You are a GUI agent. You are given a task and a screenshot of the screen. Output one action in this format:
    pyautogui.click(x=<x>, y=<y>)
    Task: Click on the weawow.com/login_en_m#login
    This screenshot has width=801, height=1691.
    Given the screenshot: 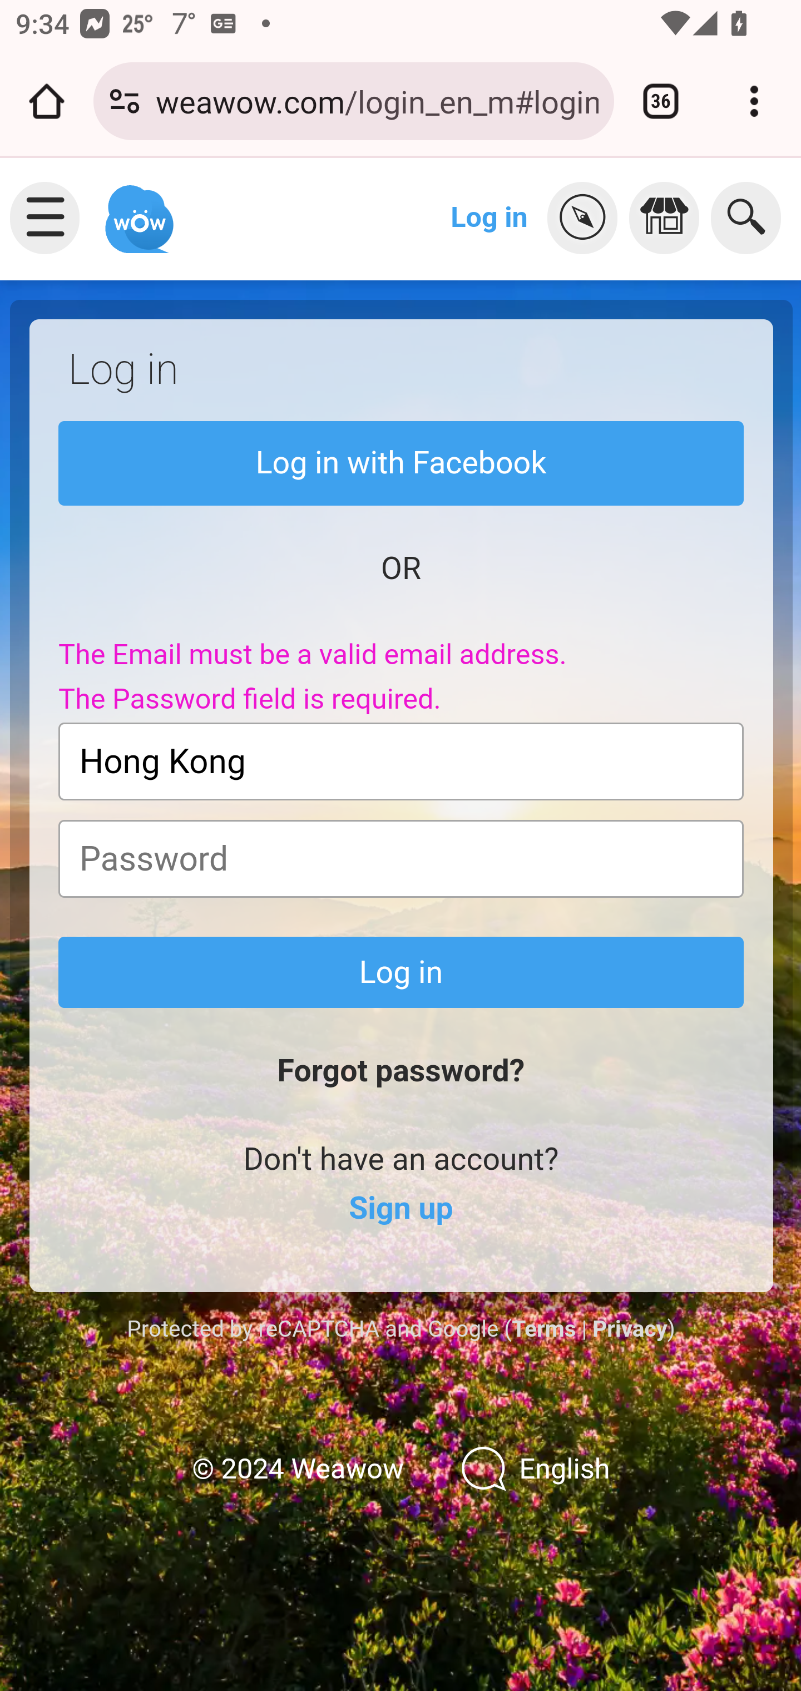 What is the action you would take?
    pyautogui.click(x=377, y=100)
    